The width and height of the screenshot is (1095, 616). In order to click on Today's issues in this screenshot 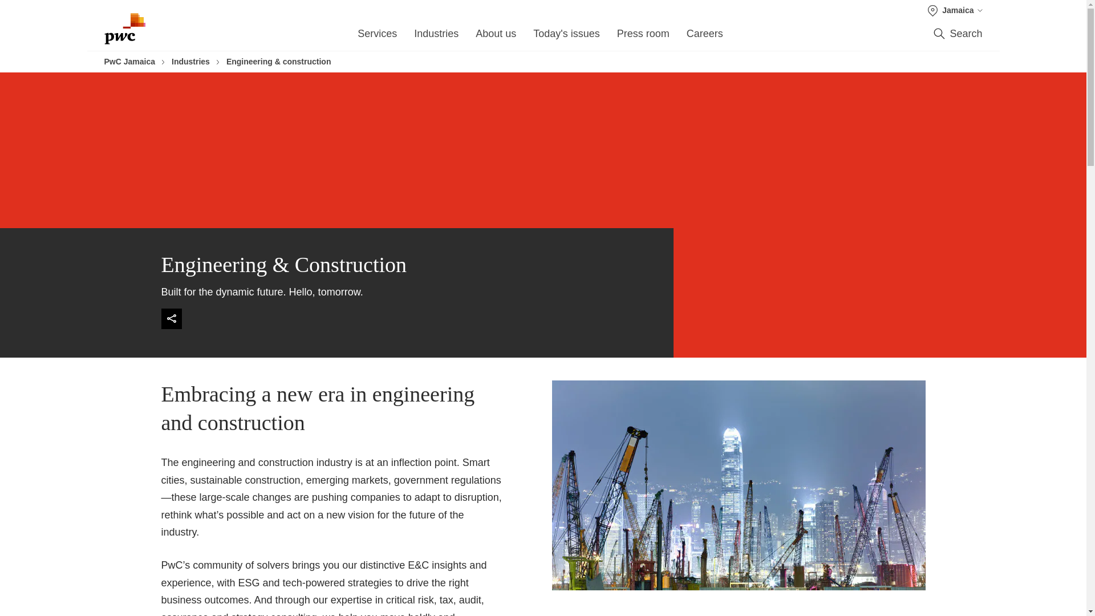, I will do `click(567, 37)`.